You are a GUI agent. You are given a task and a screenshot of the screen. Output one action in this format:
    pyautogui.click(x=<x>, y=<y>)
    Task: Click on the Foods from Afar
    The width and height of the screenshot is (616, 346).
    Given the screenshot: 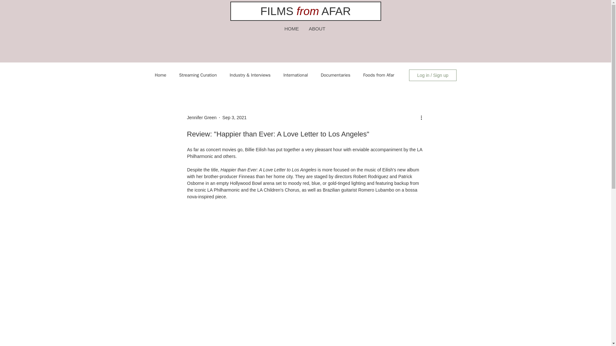 What is the action you would take?
    pyautogui.click(x=379, y=75)
    